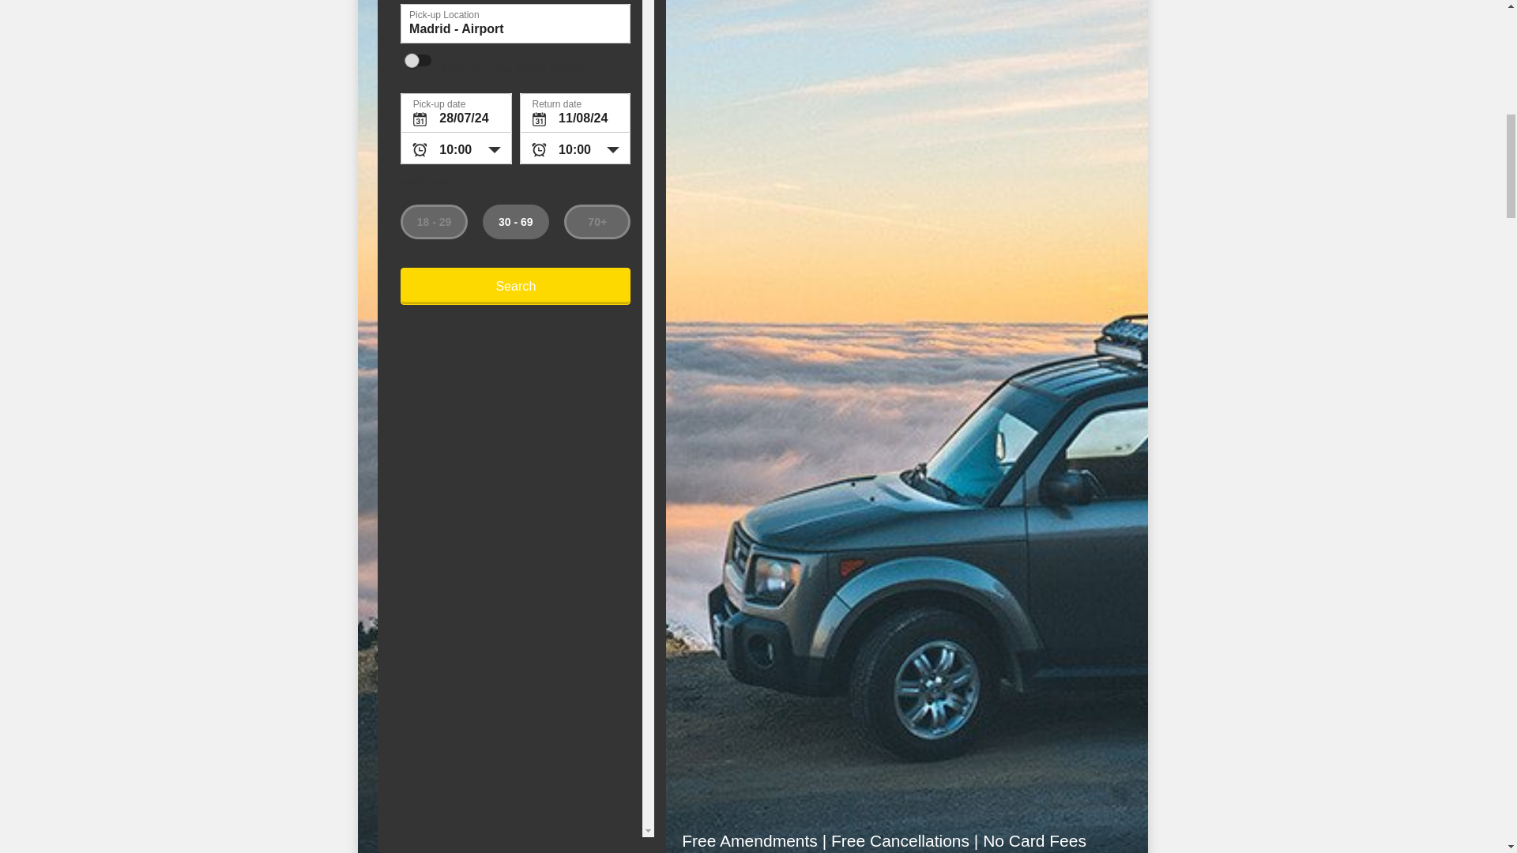  Describe the element at coordinates (575, 148) in the screenshot. I see `10:00` at that location.